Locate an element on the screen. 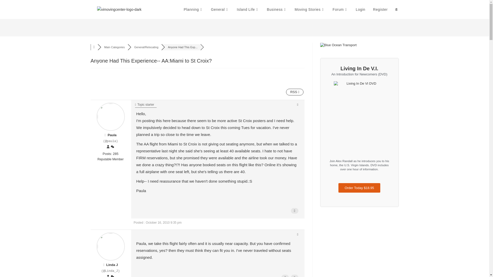 The width and height of the screenshot is (493, 277). Profile is located at coordinates (108, 276).